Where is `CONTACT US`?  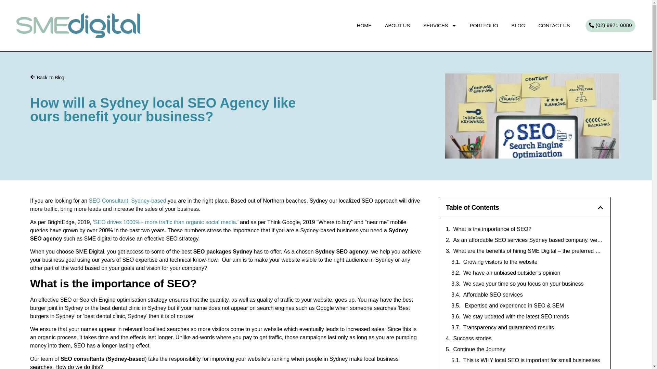
CONTACT US is located at coordinates (554, 26).